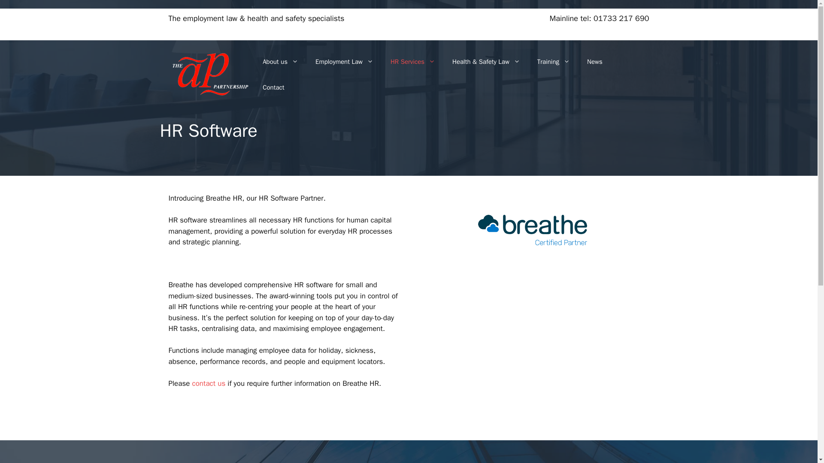 This screenshot has height=463, width=824. Describe the element at coordinates (280, 62) in the screenshot. I see `About us` at that location.